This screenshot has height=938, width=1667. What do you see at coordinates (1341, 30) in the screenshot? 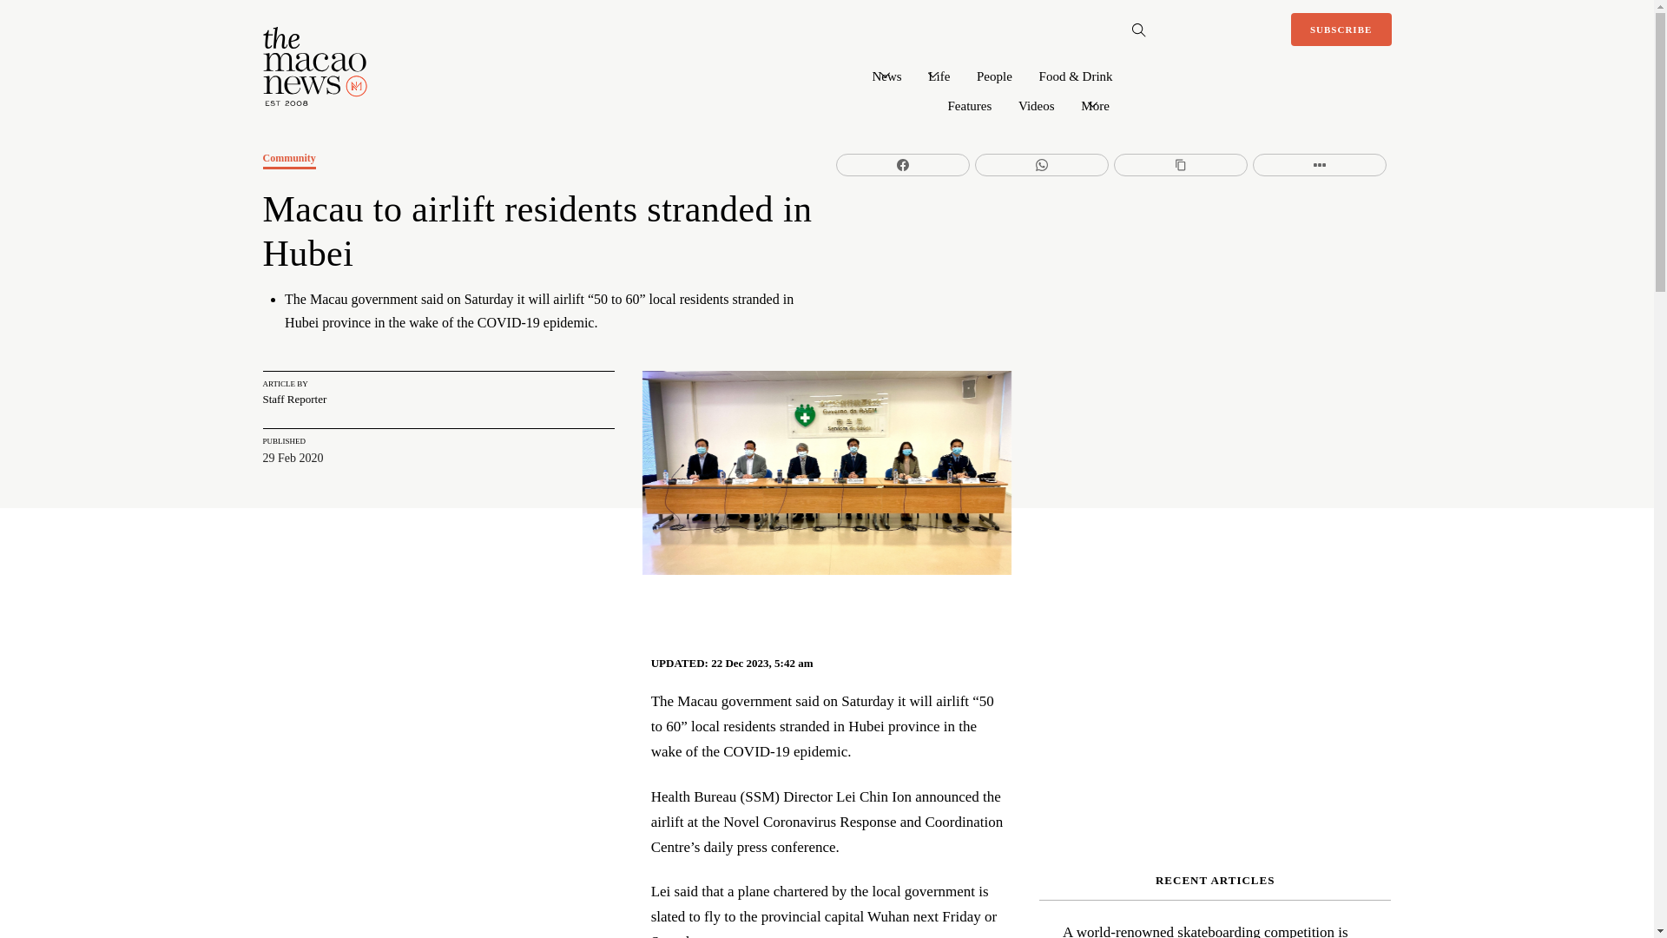
I see `SUBSCRIBE` at bounding box center [1341, 30].